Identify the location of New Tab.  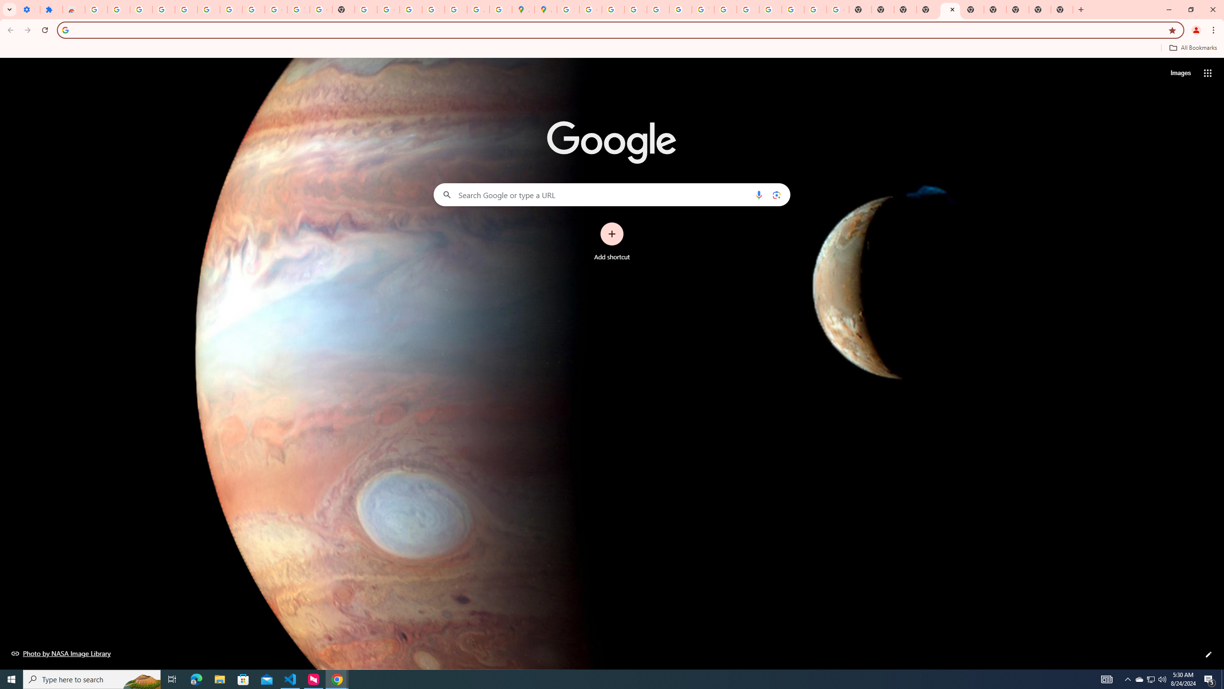
(928, 10).